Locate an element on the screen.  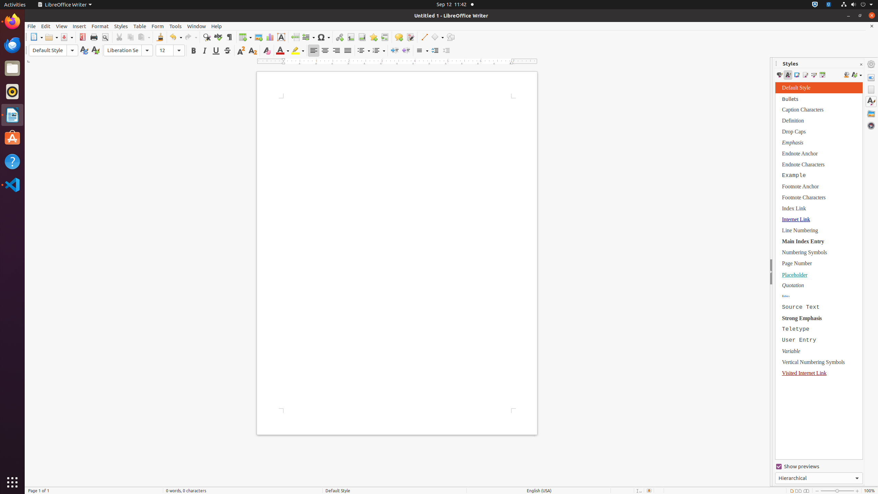
Print is located at coordinates (94, 37).